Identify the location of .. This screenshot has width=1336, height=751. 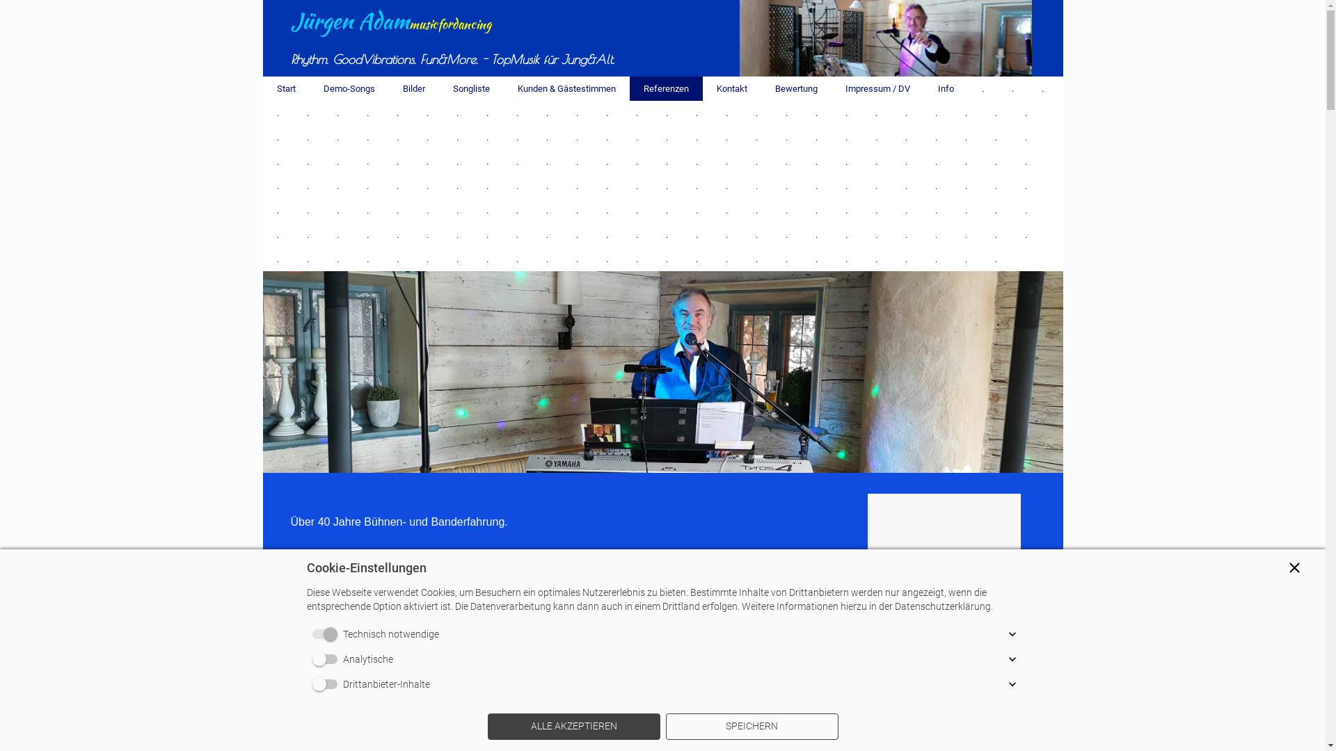
(637, 210).